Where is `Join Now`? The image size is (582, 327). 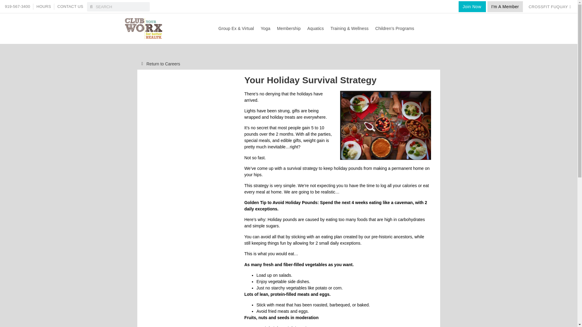
Join Now is located at coordinates (472, 7).